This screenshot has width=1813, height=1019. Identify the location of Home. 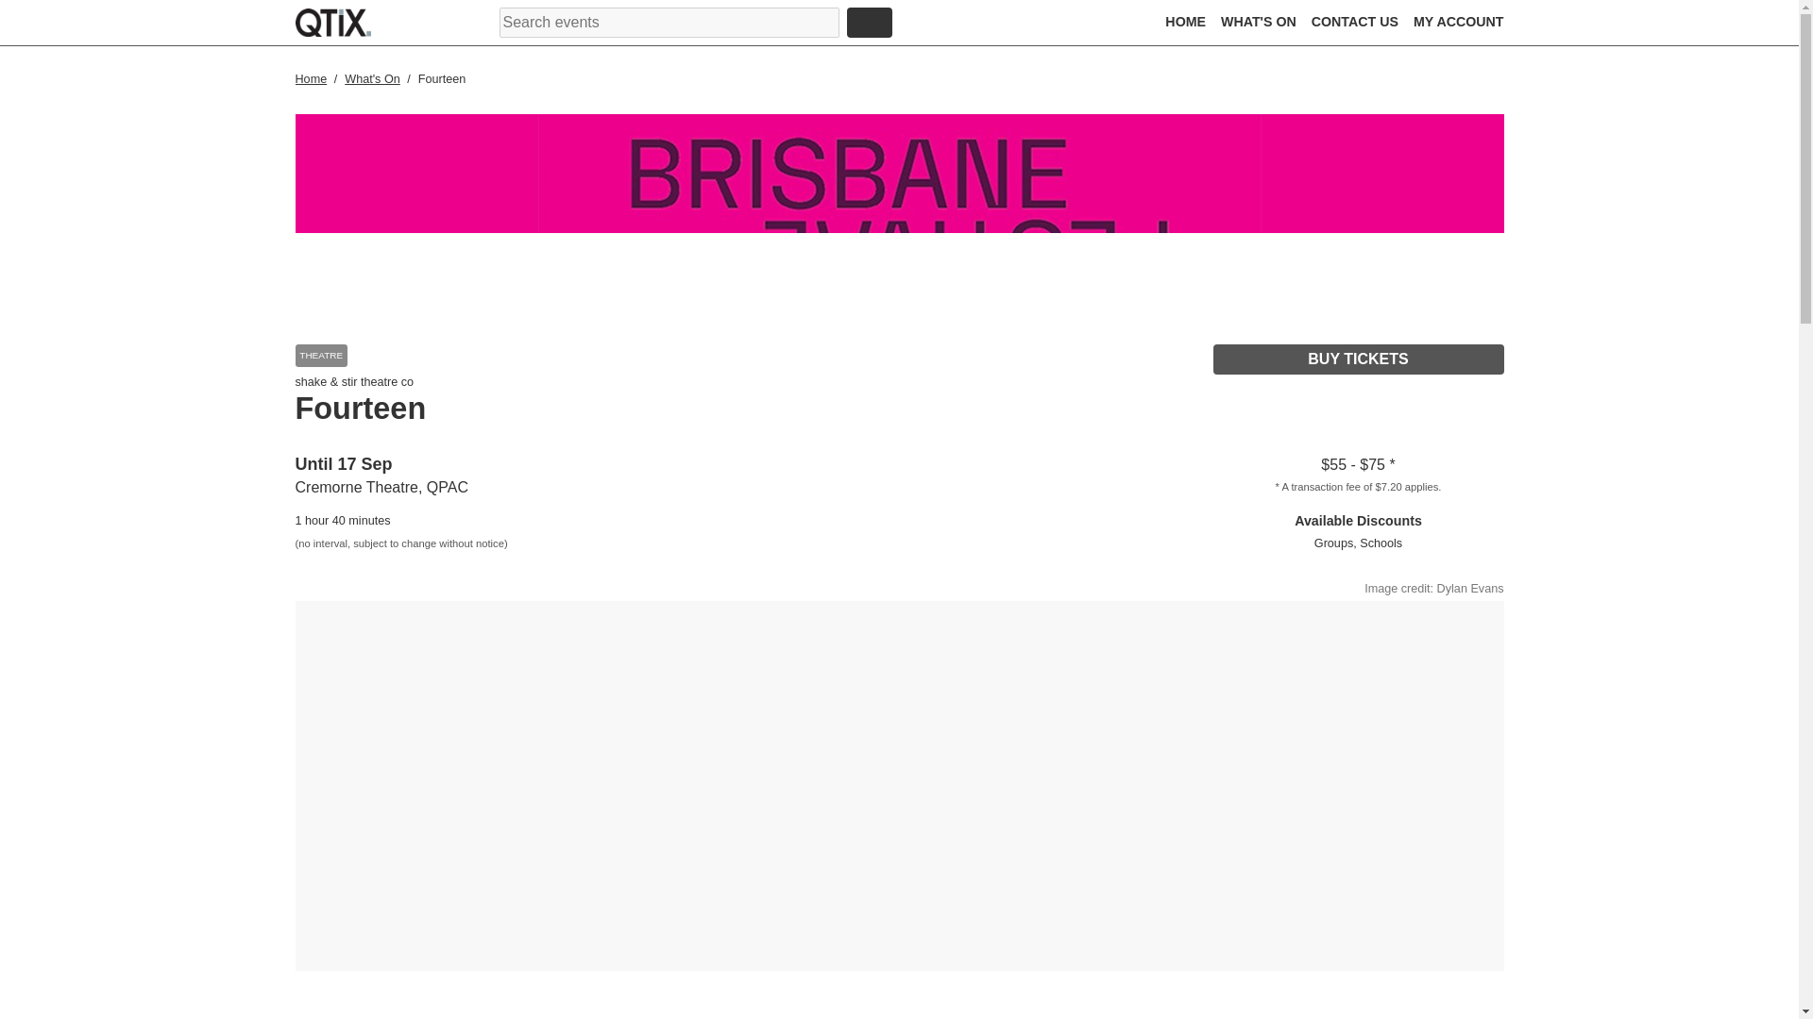
(312, 78).